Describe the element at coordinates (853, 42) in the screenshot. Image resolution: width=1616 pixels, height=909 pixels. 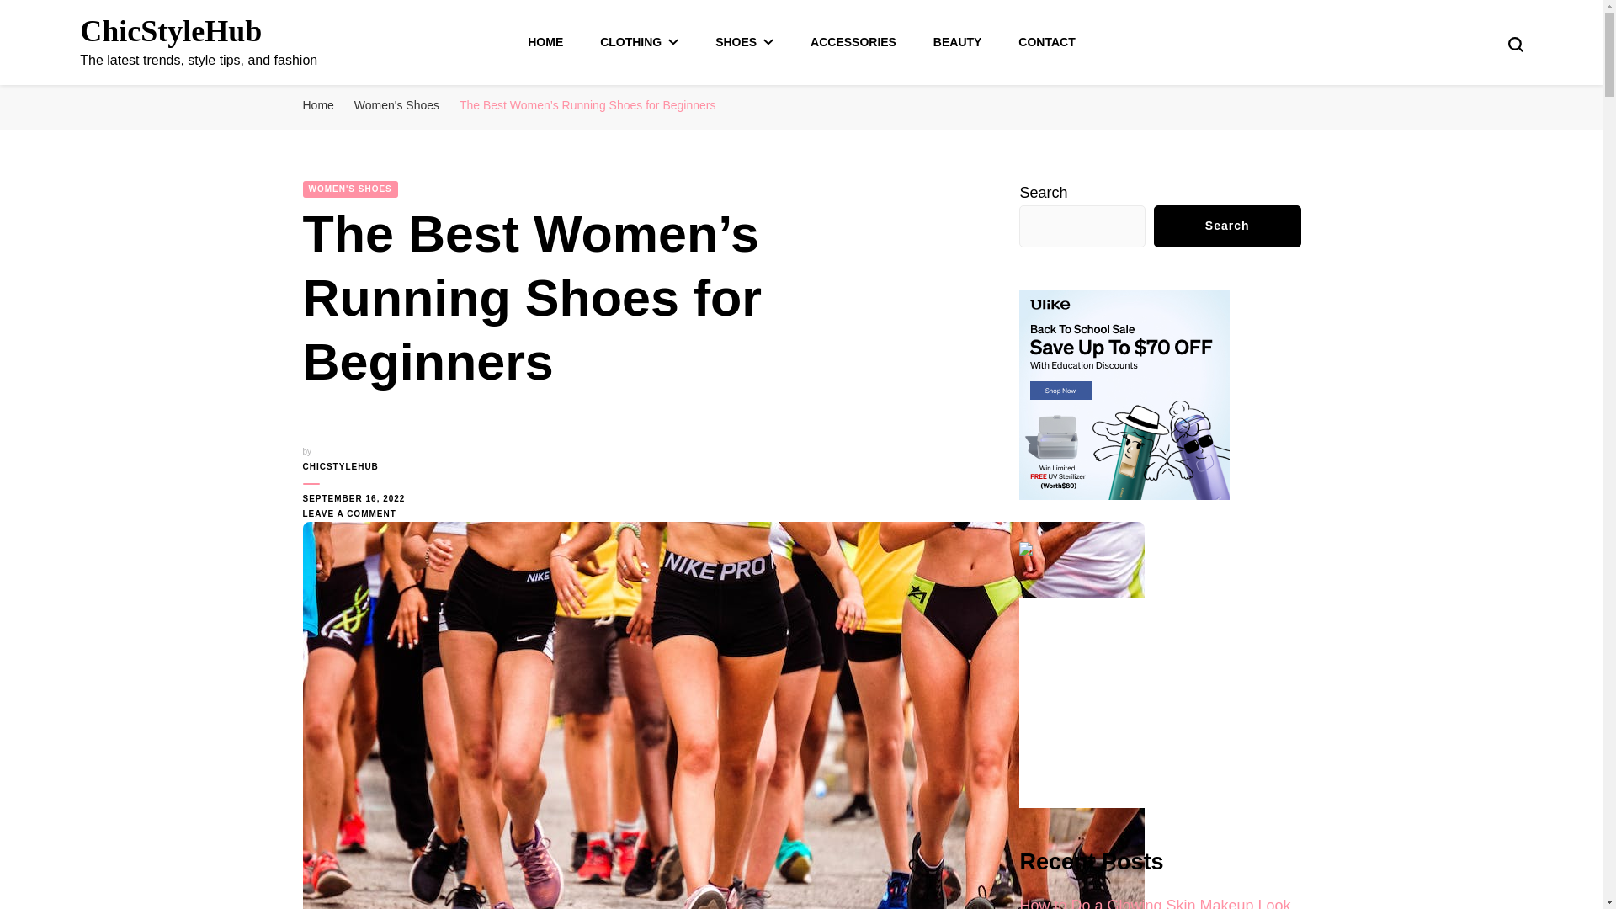
I see `ACCESSORIES` at that location.